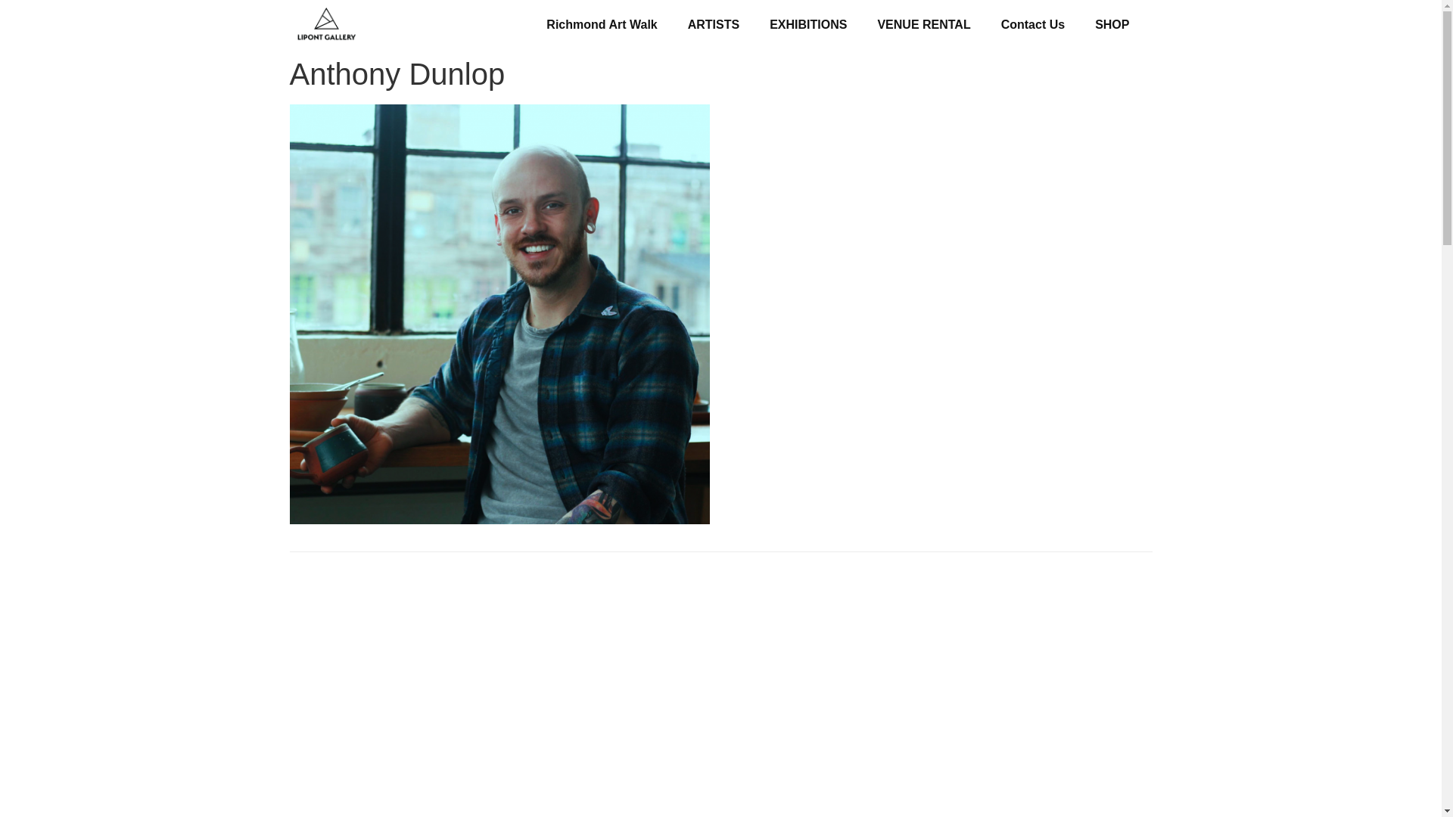 The height and width of the screenshot is (817, 1453). Describe the element at coordinates (923, 24) in the screenshot. I see `VENUE RENTAL` at that location.